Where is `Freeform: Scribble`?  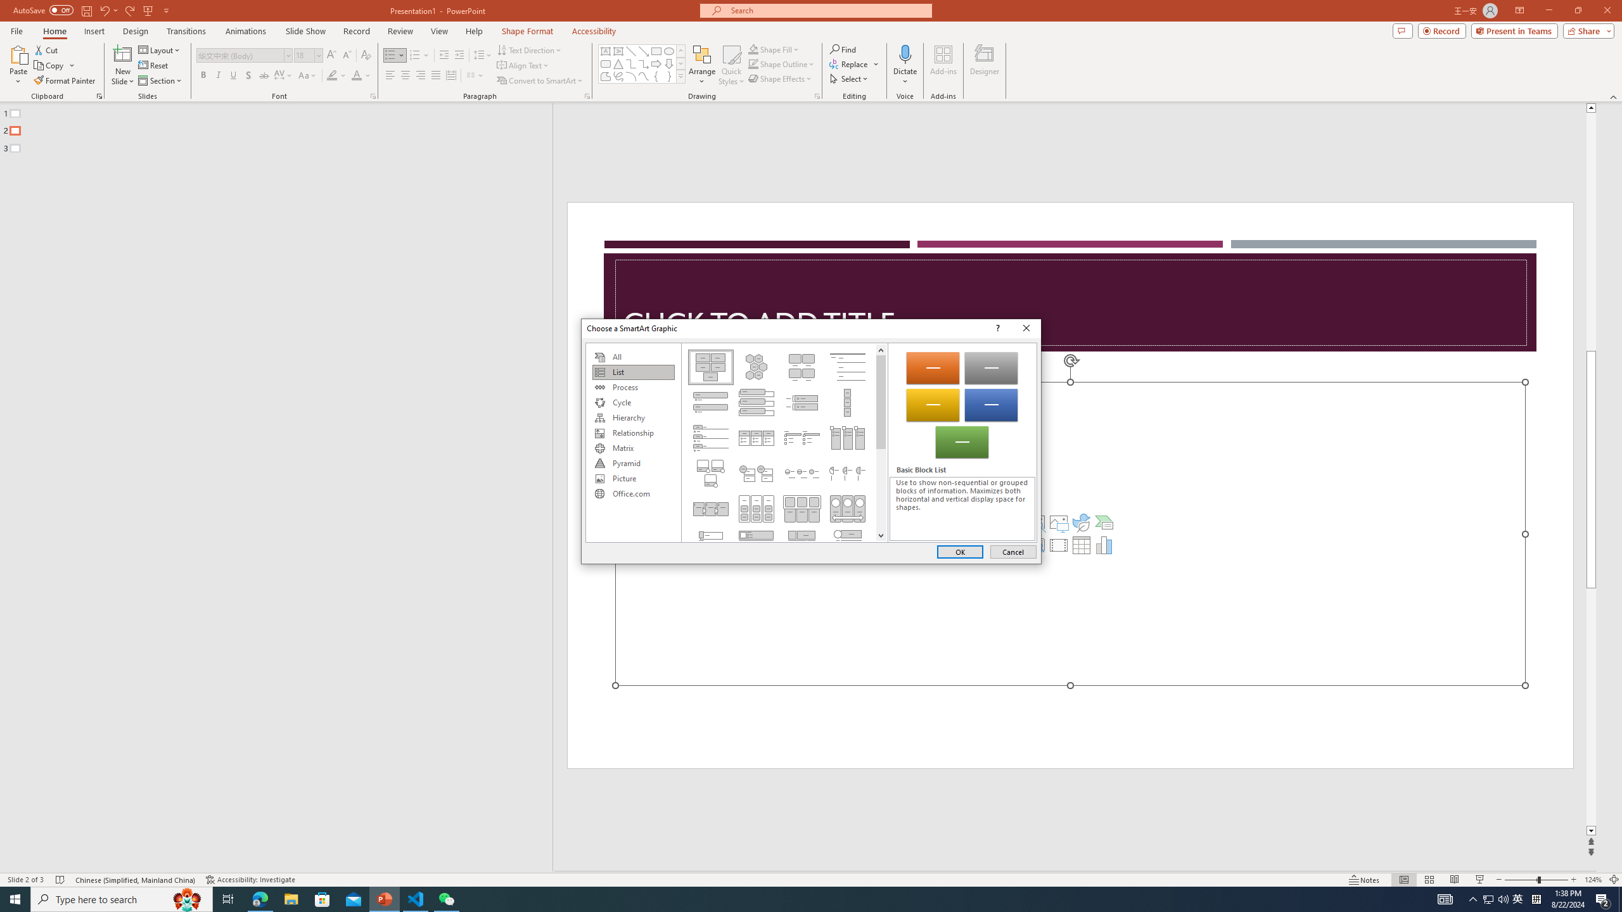 Freeform: Scribble is located at coordinates (618, 76).